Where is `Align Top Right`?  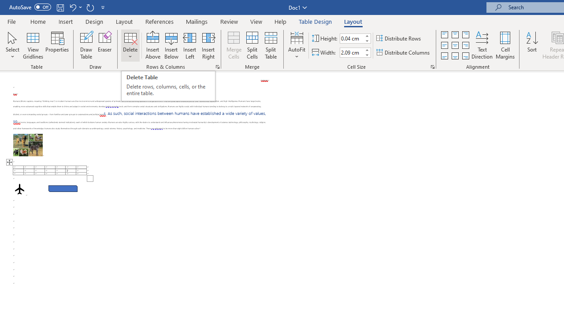 Align Top Right is located at coordinates (465, 34).